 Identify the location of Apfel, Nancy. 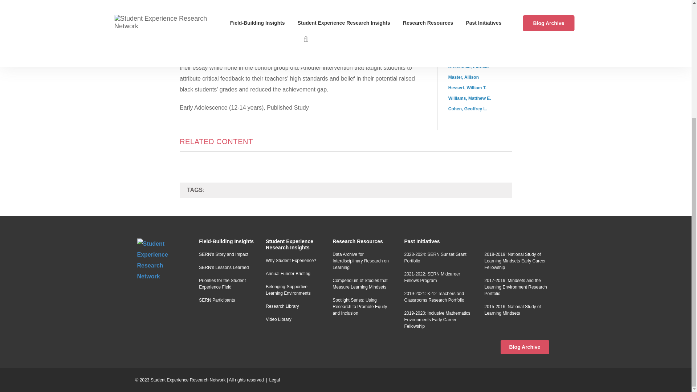
(461, 56).